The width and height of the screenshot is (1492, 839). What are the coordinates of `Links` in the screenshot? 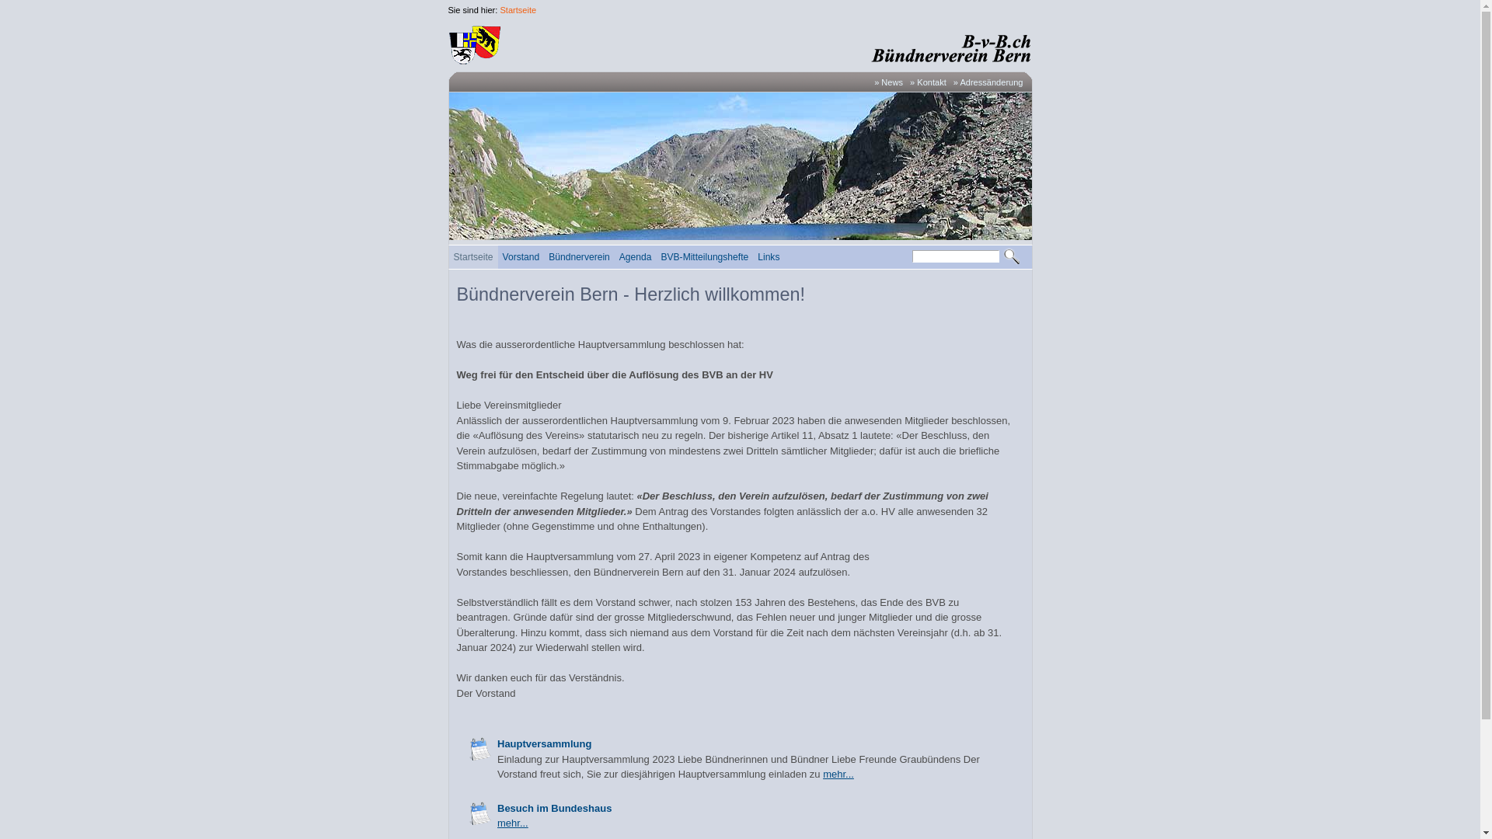 It's located at (768, 257).